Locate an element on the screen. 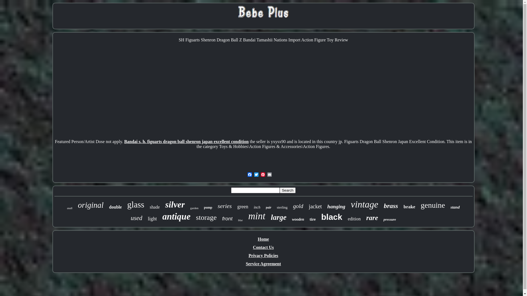  Home is located at coordinates (263, 239).